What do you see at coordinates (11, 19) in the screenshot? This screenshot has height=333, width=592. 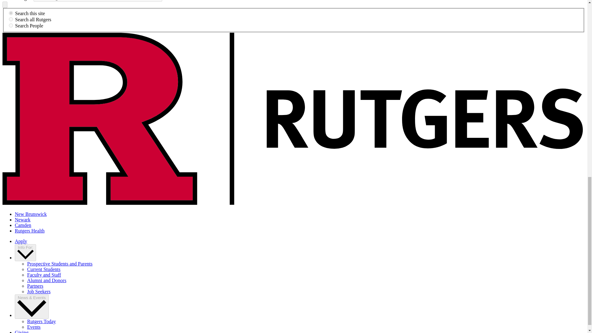 I see `search-all-rutgers` at bounding box center [11, 19].